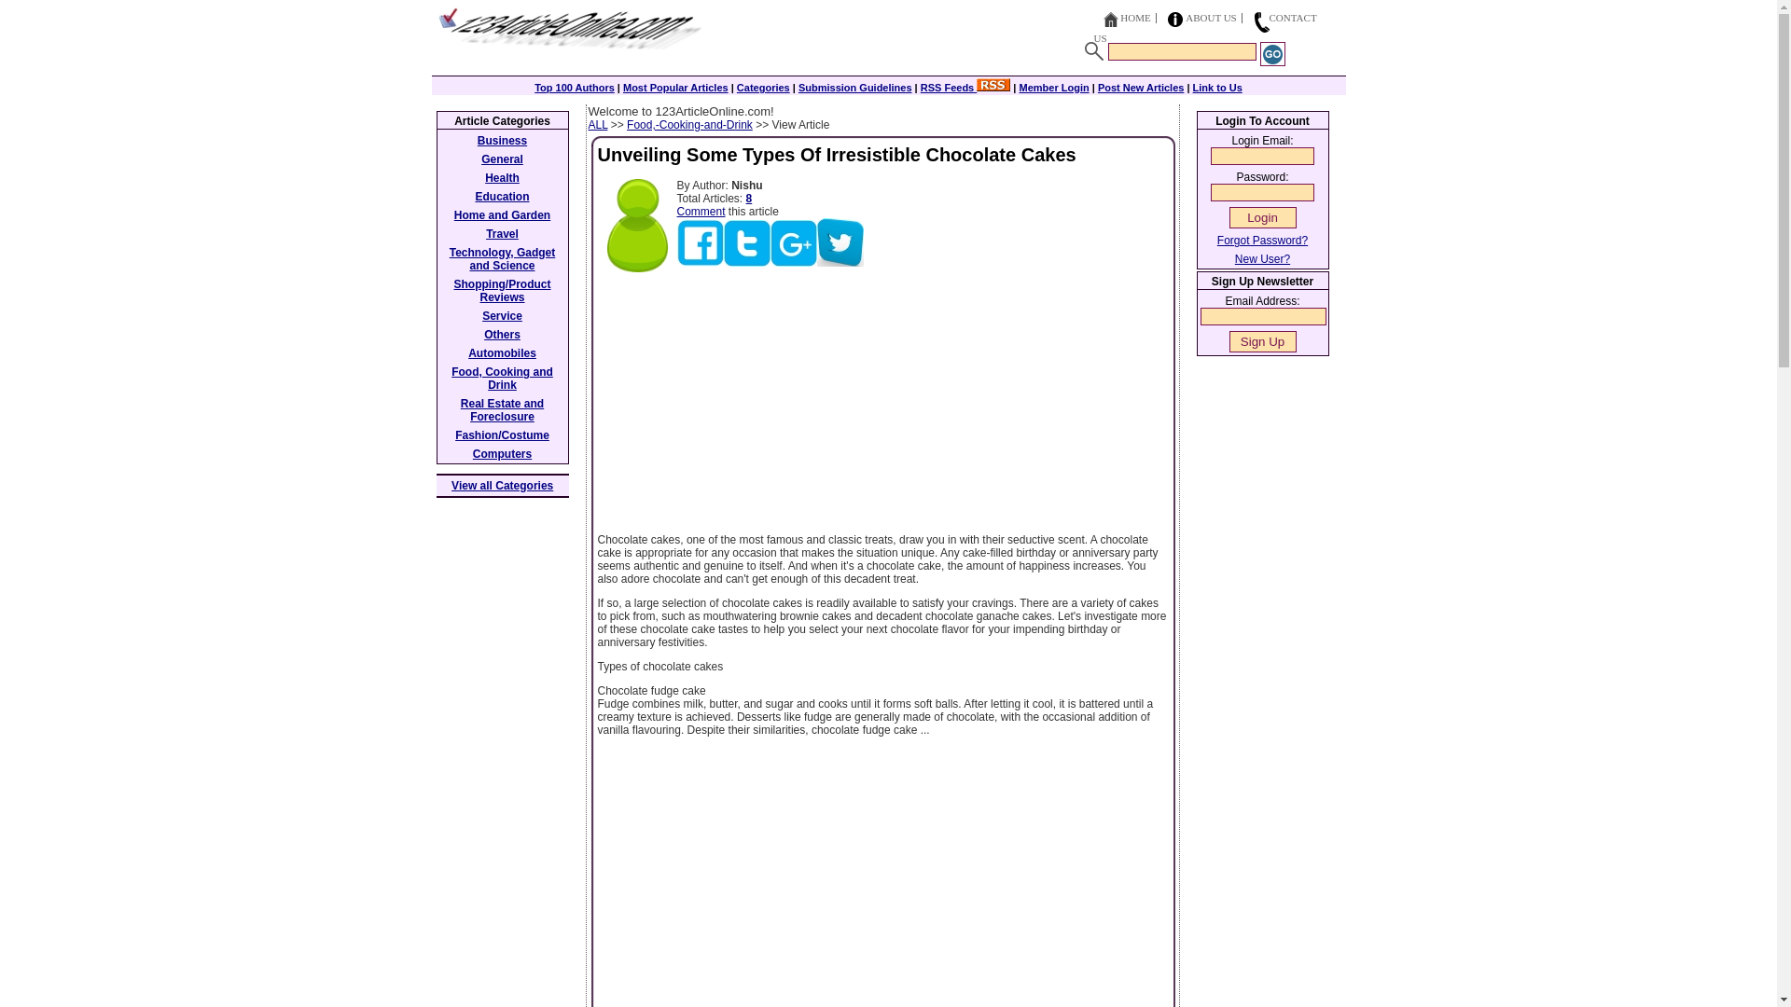 This screenshot has height=1007, width=1791. Describe the element at coordinates (597, 125) in the screenshot. I see `ALL` at that location.